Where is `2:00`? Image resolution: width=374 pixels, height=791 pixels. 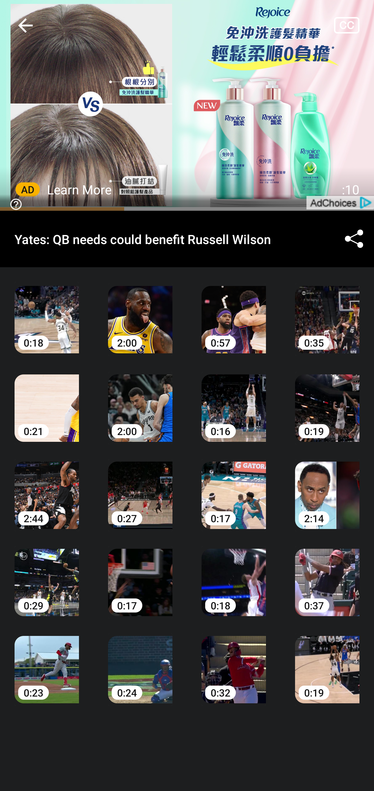
2:00 is located at coordinates (140, 401).